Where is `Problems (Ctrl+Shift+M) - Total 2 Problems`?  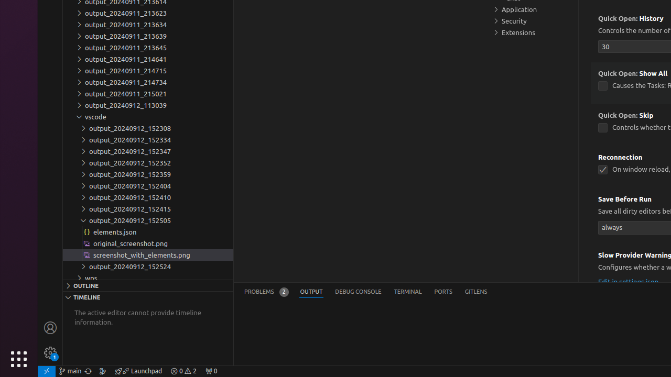
Problems (Ctrl+Shift+M) - Total 2 Problems is located at coordinates (266, 292).